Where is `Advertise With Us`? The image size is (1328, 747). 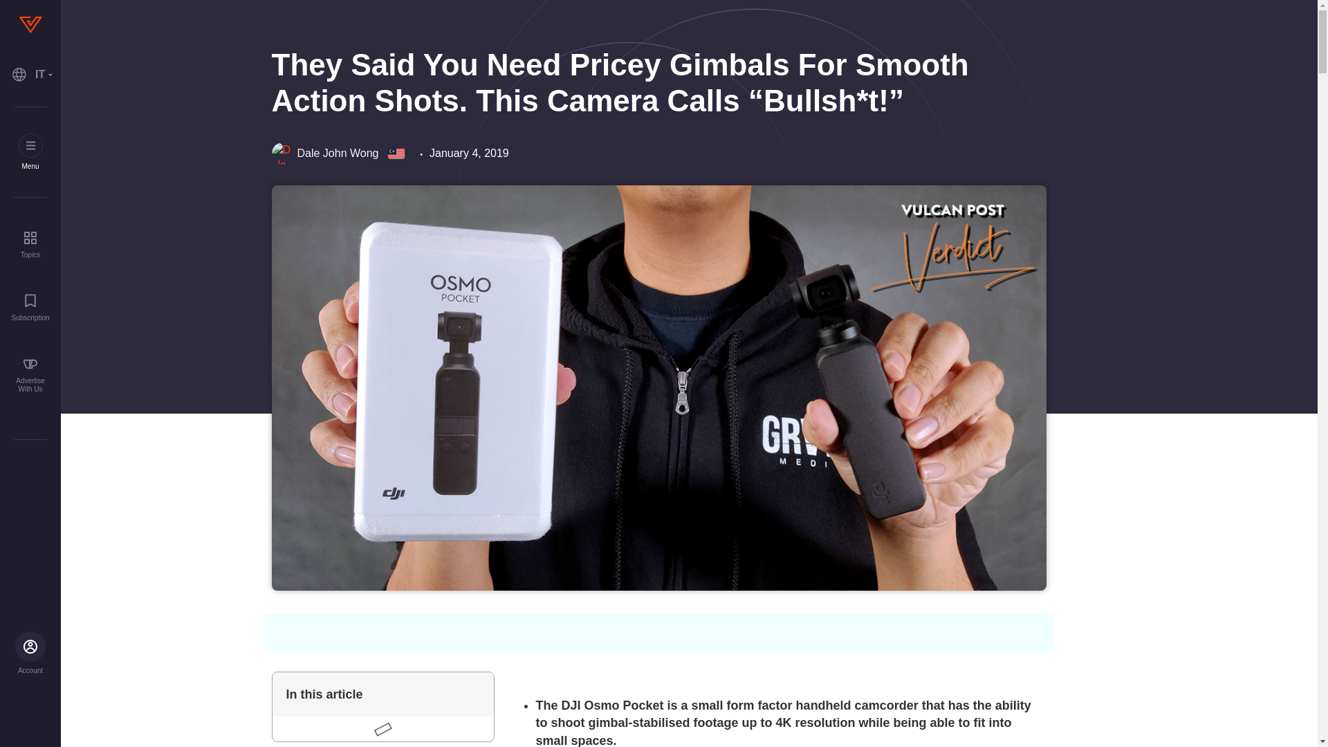 Advertise With Us is located at coordinates (30, 375).